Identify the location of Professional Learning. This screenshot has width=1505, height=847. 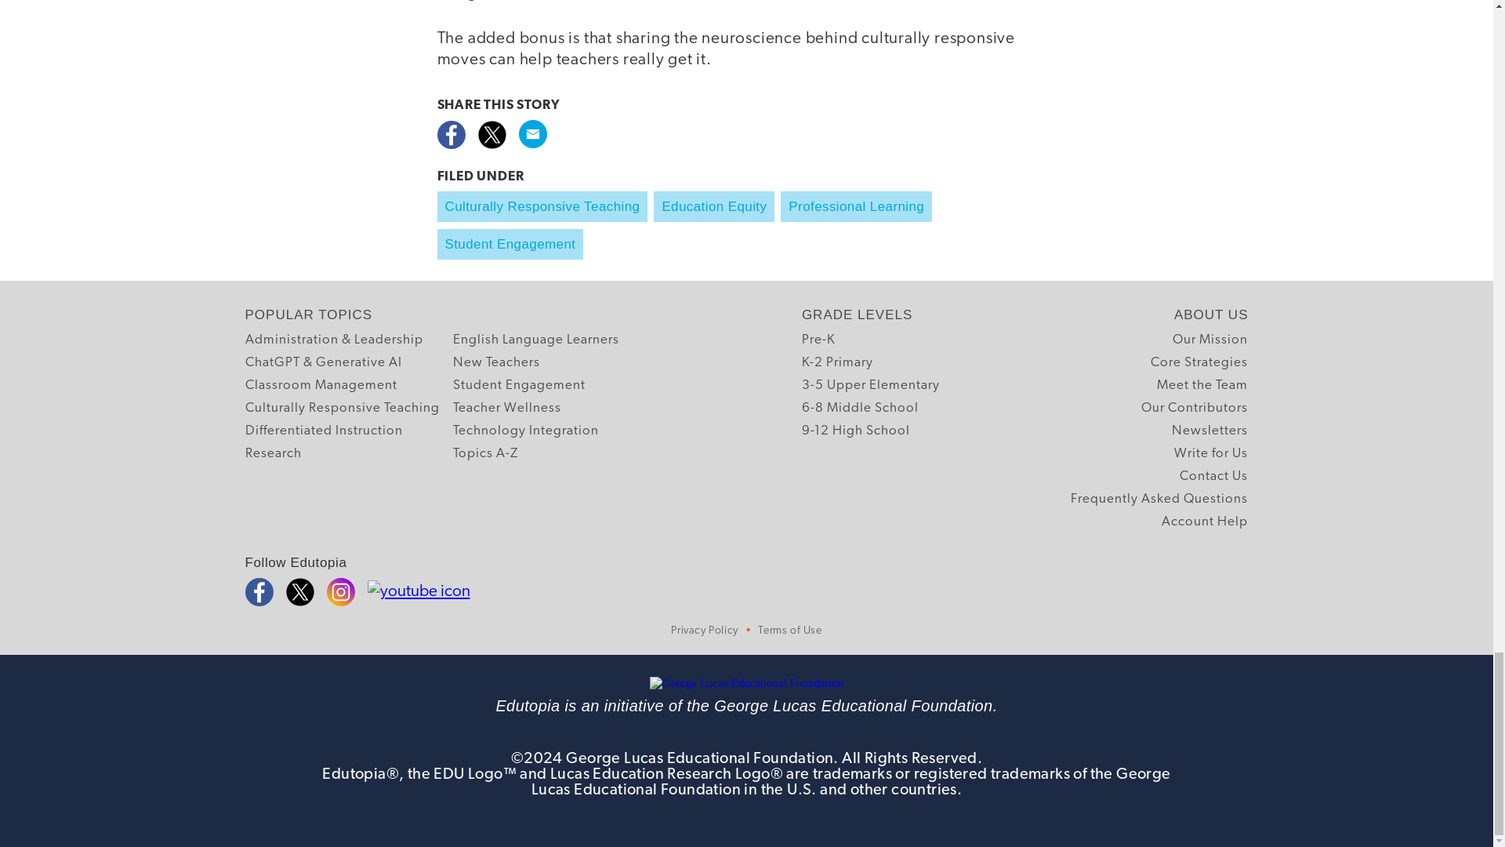
(856, 206).